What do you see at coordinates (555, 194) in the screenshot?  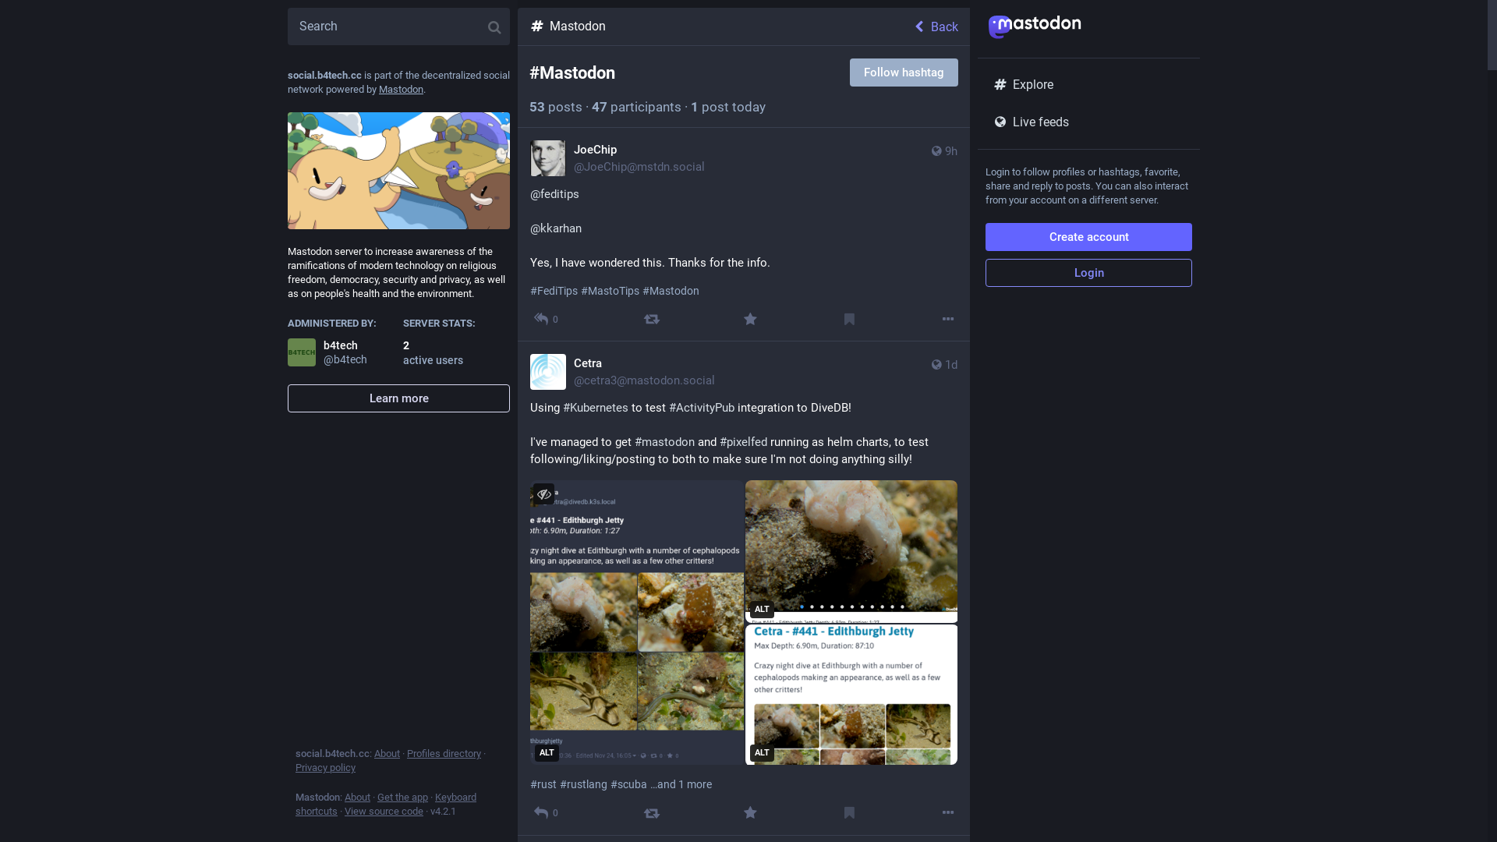 I see `@feditips` at bounding box center [555, 194].